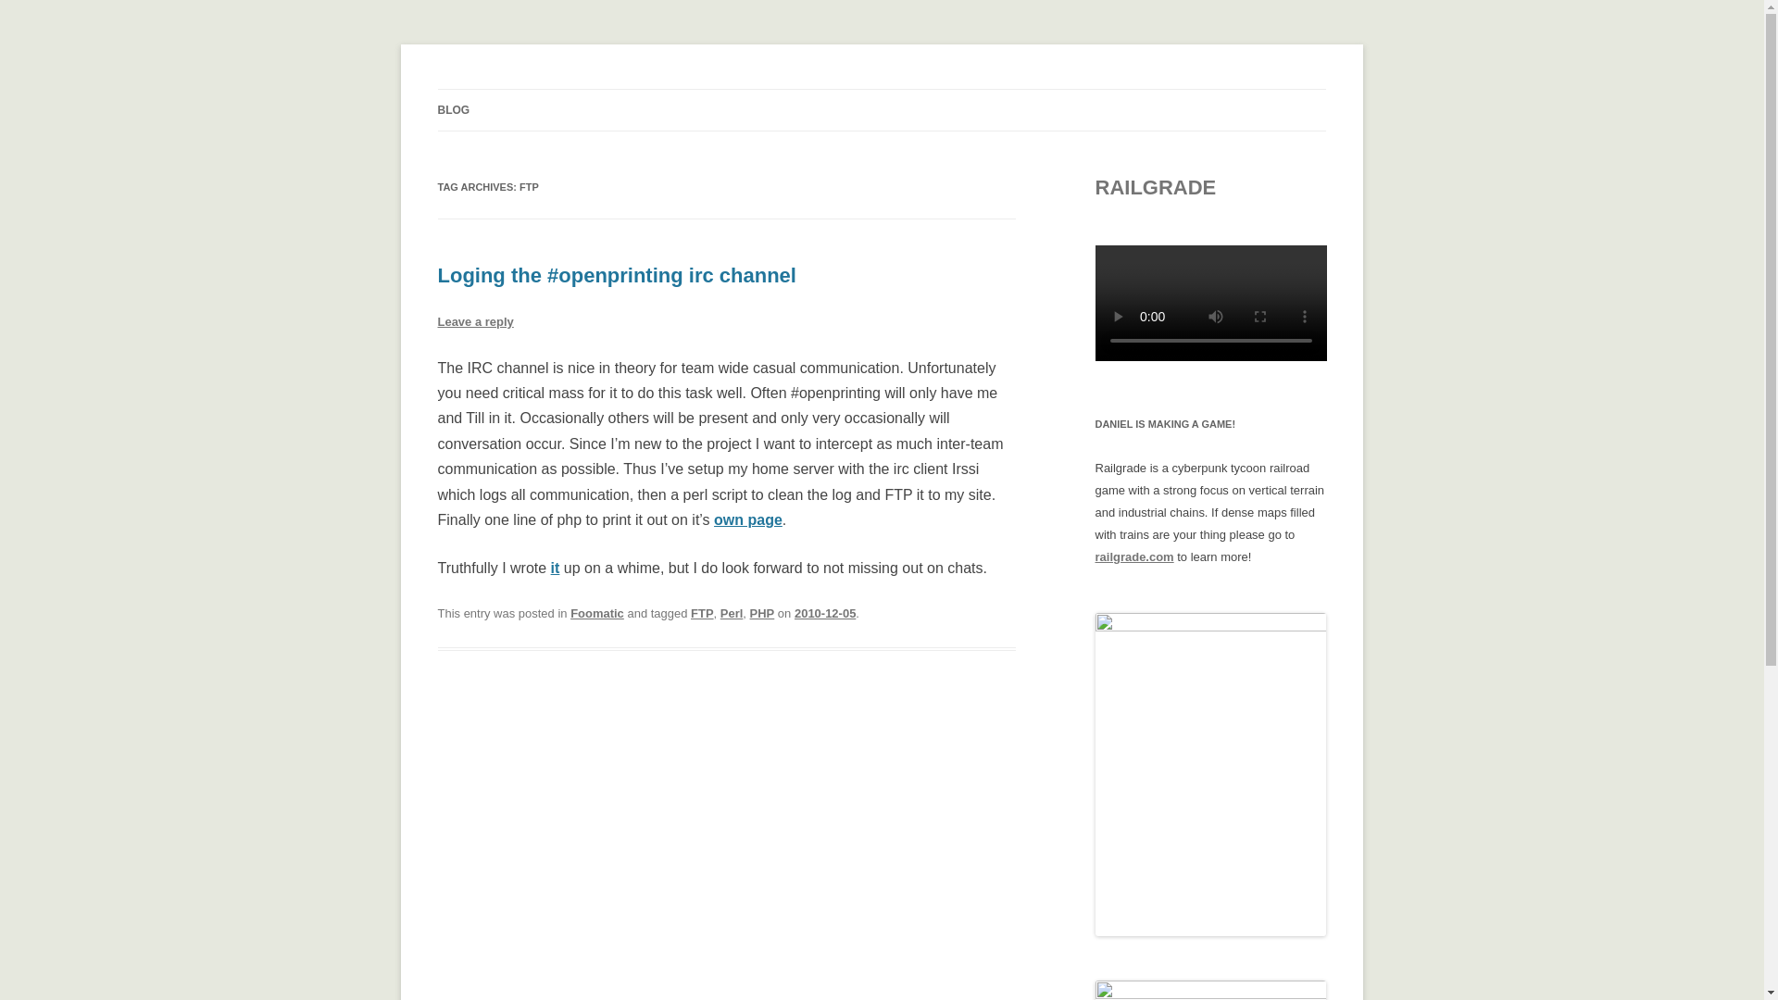 This screenshot has width=1778, height=1000. I want to click on 06:03, so click(824, 613).